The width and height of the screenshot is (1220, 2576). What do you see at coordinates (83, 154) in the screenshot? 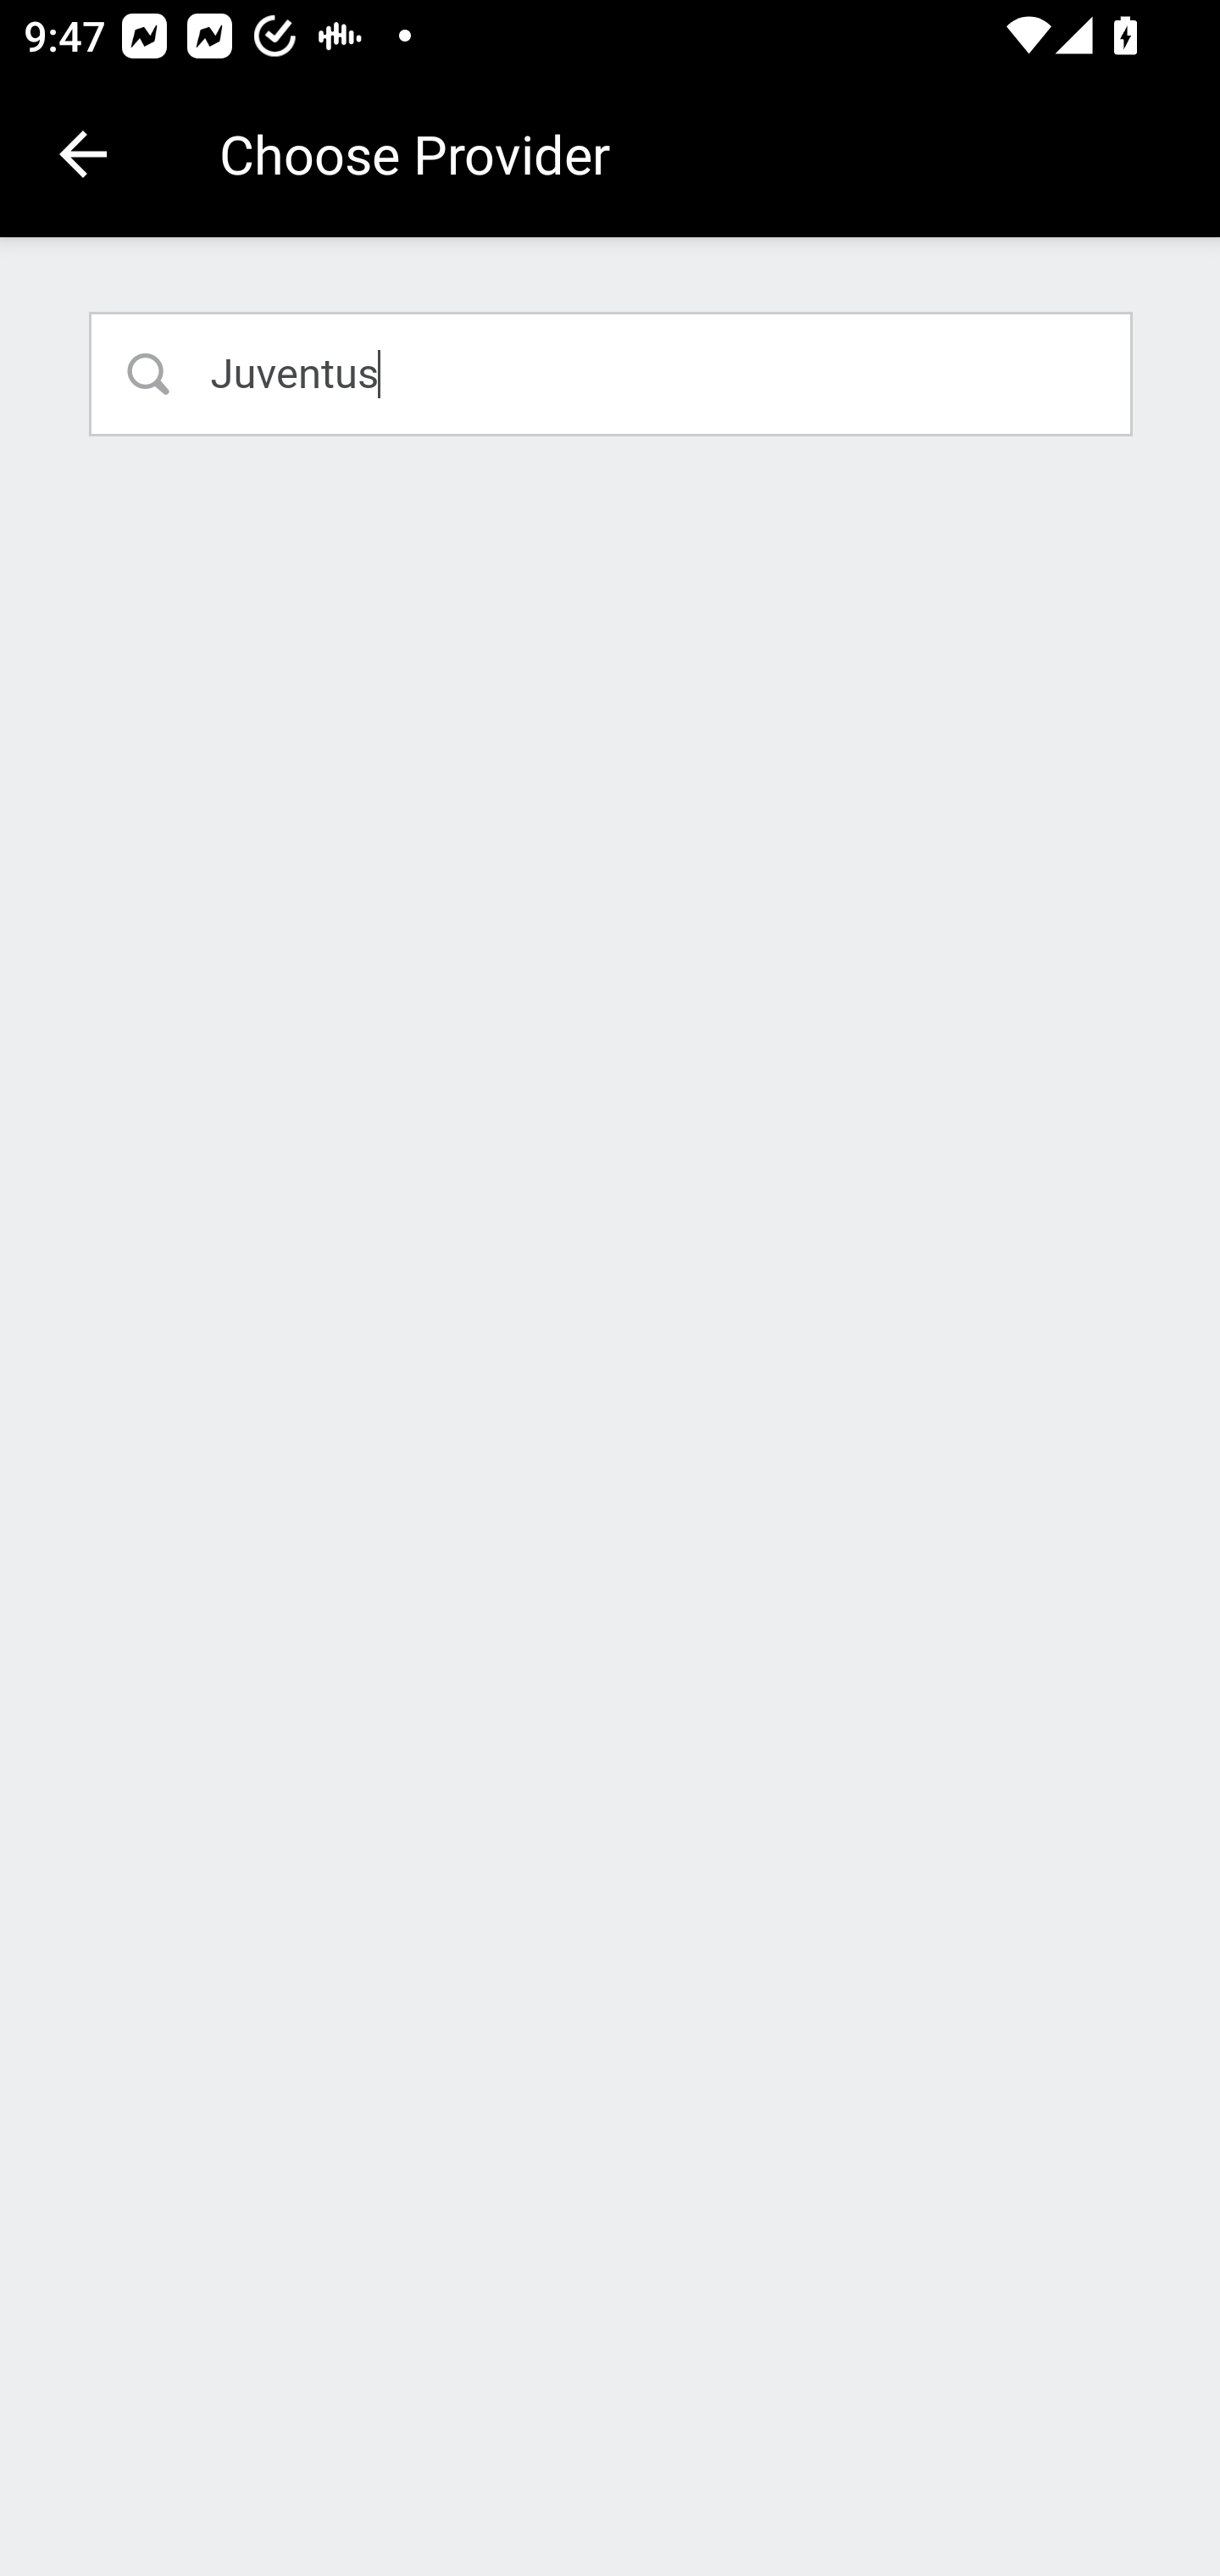
I see `Navigate up` at bounding box center [83, 154].